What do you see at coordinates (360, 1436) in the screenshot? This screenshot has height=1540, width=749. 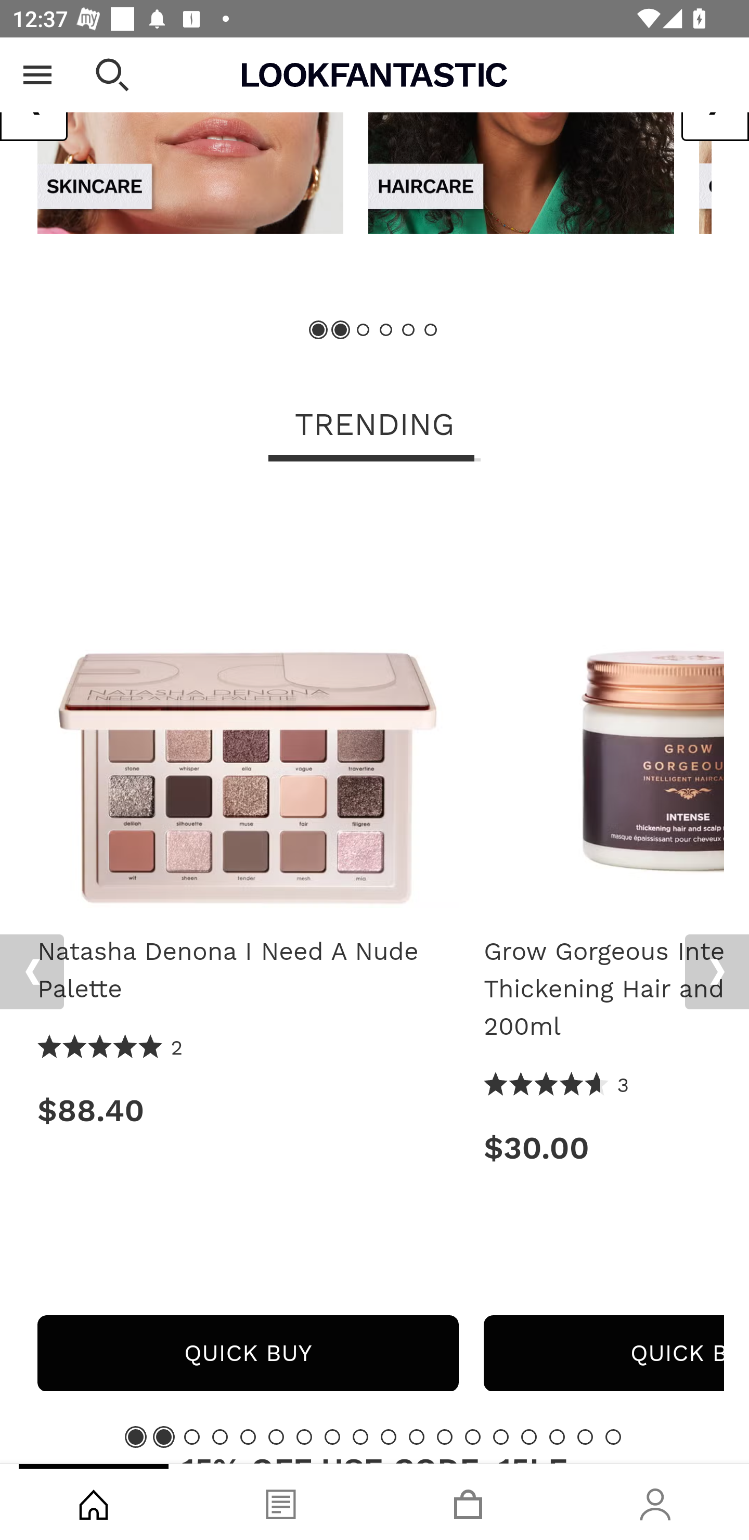 I see `Slide 9` at bounding box center [360, 1436].